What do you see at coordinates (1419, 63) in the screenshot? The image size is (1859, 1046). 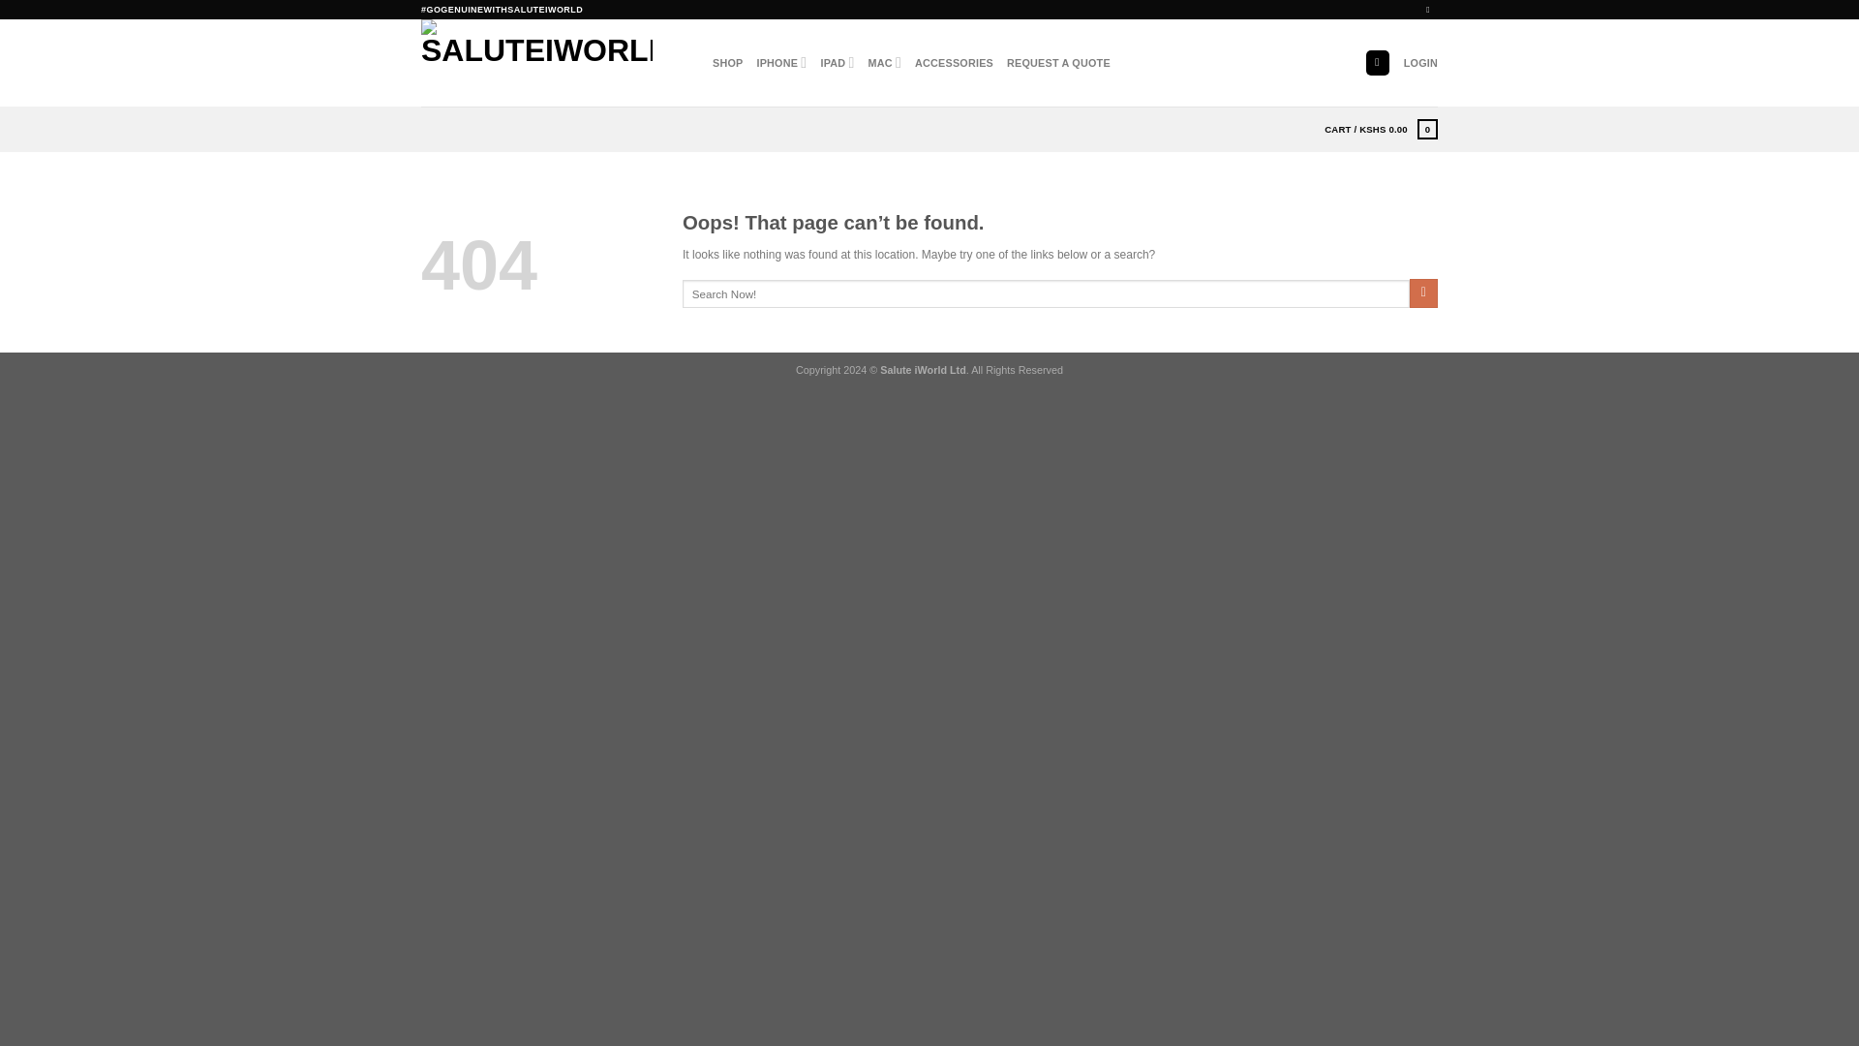 I see `Login` at bounding box center [1419, 63].